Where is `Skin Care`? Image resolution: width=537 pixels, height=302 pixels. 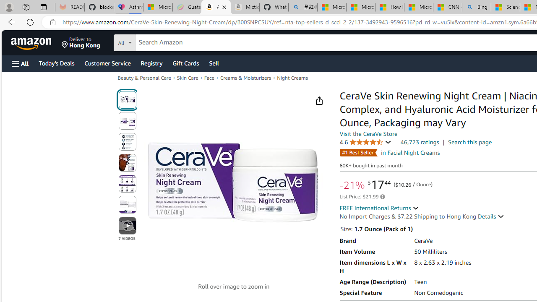
Skin Care is located at coordinates (188, 77).